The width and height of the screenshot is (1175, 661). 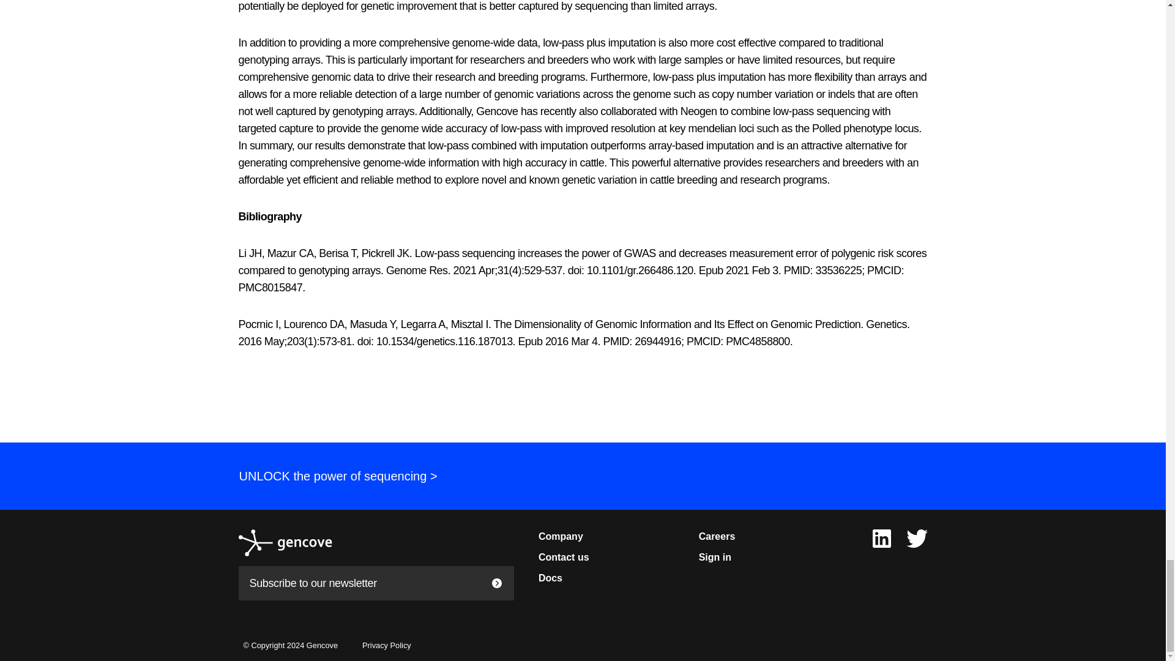 What do you see at coordinates (550, 578) in the screenshot?
I see `Docs` at bounding box center [550, 578].